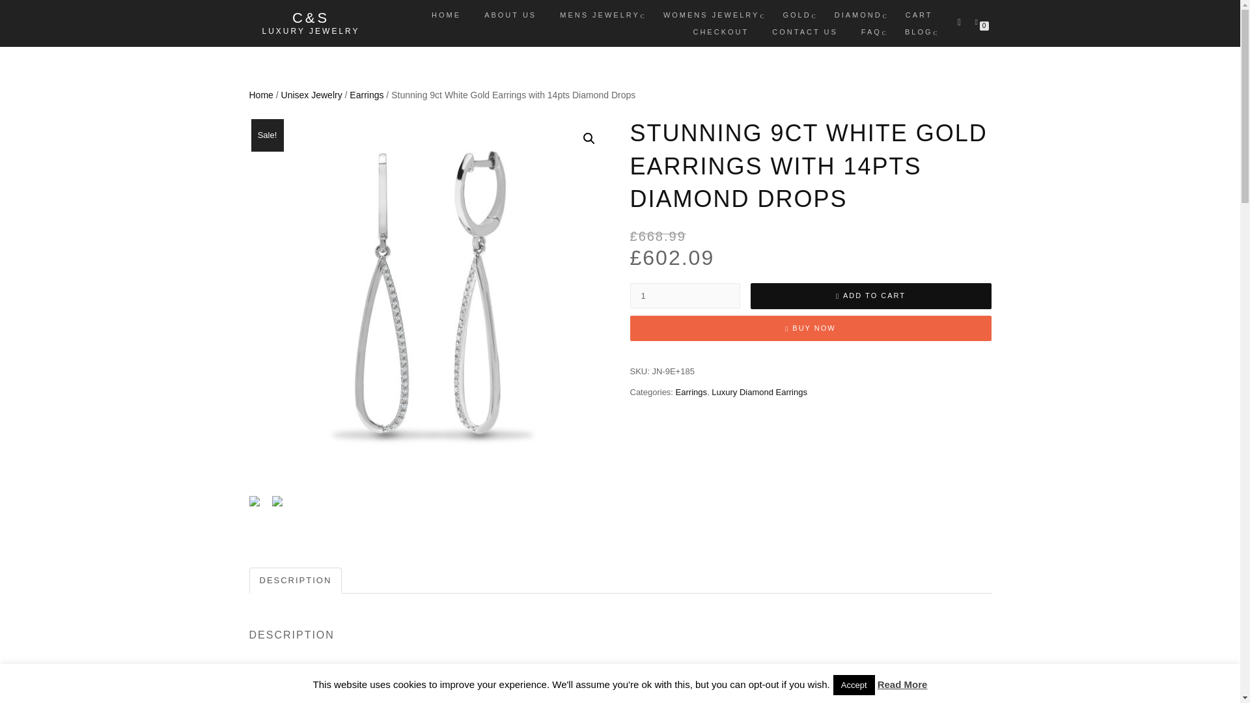 This screenshot has width=1250, height=703. I want to click on 1, so click(685, 296).